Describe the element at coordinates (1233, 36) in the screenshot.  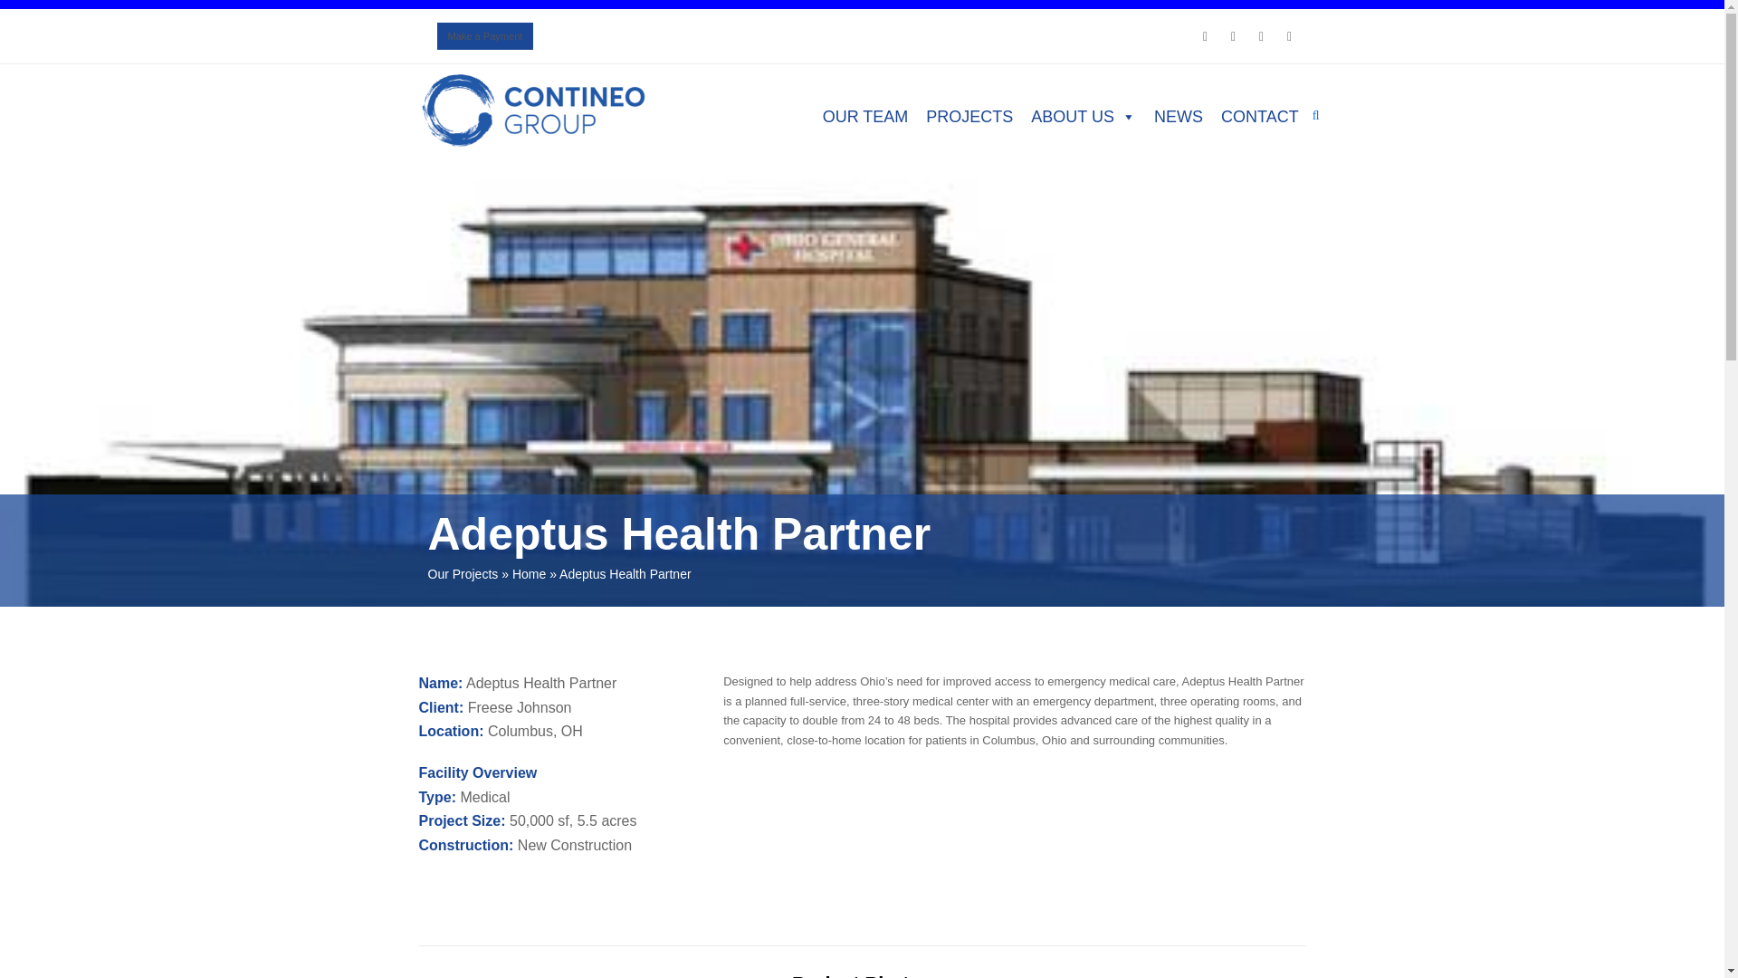
I see `Facebook` at that location.